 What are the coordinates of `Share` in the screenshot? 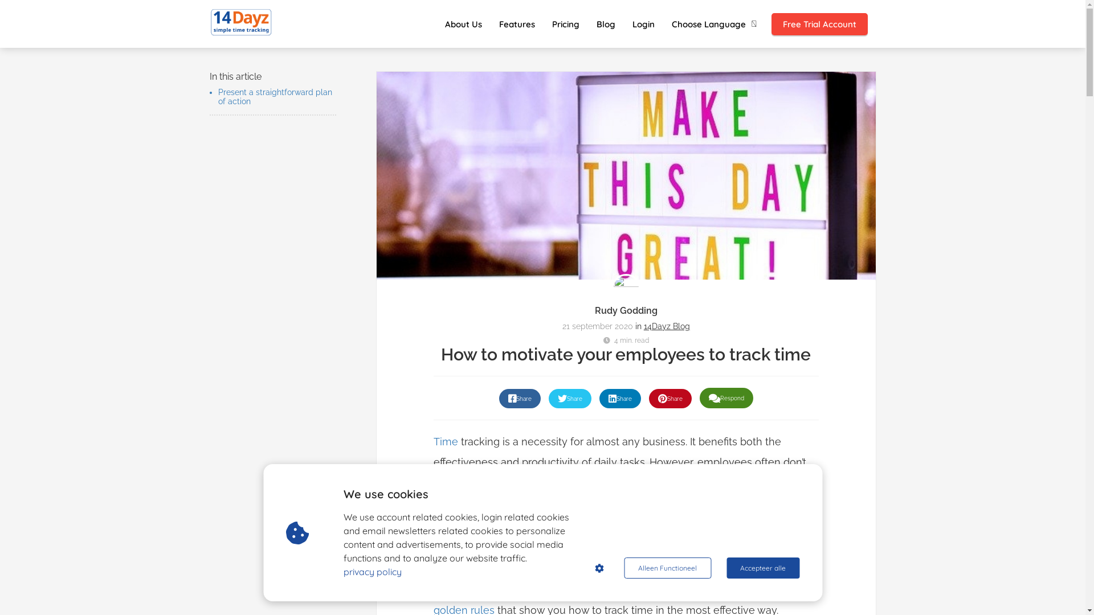 It's located at (520, 399).